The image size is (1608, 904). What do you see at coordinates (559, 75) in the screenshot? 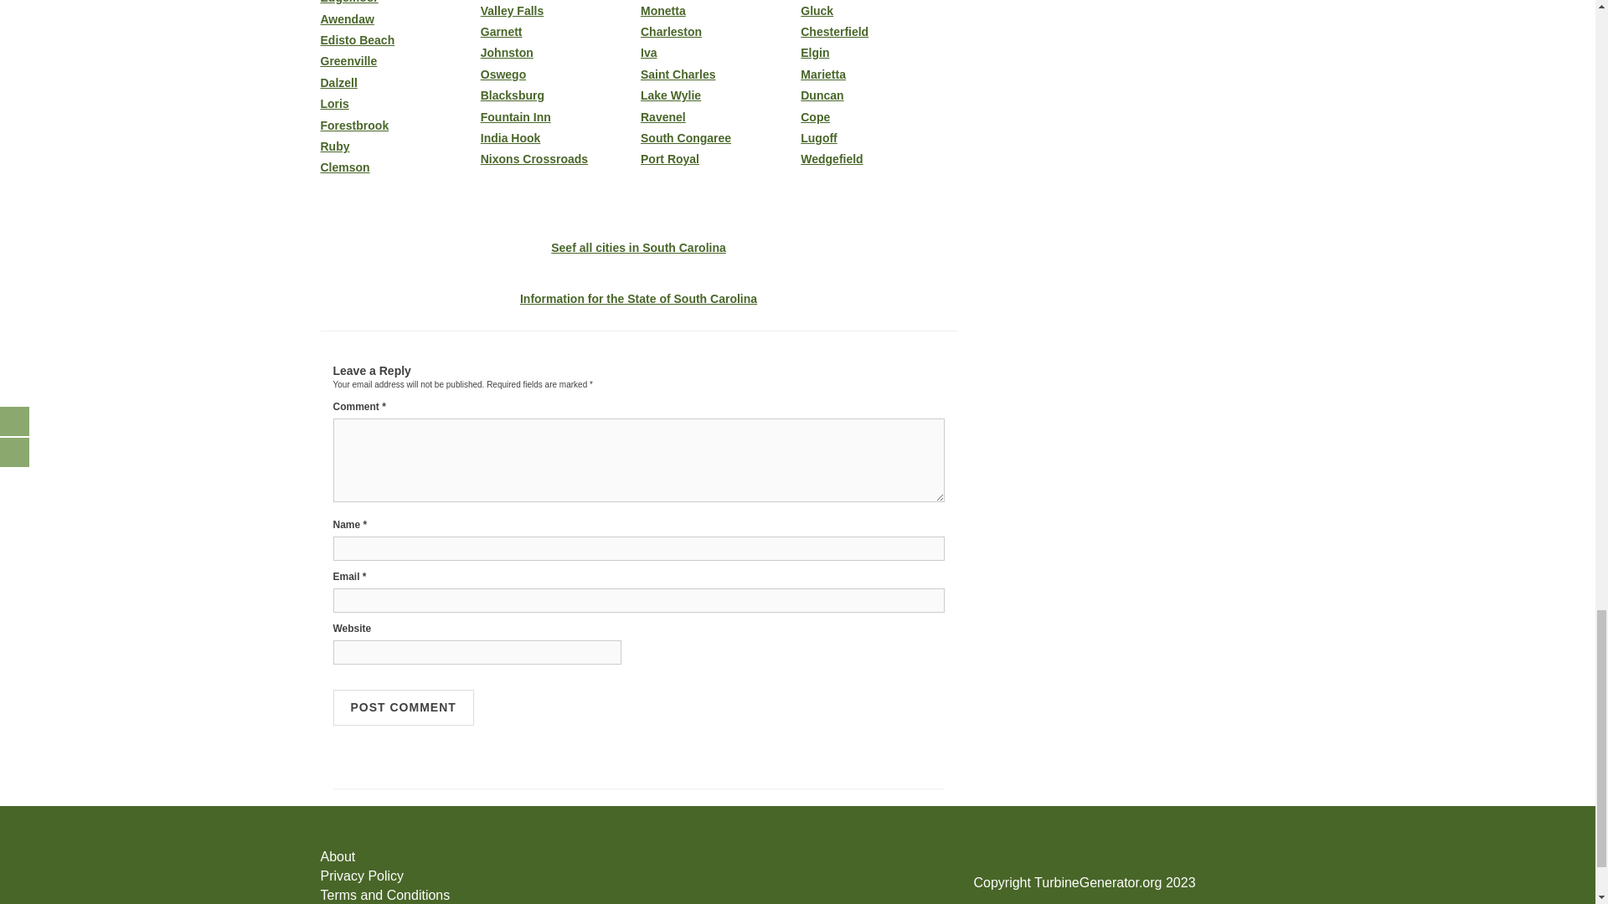
I see `Oswego` at bounding box center [559, 75].